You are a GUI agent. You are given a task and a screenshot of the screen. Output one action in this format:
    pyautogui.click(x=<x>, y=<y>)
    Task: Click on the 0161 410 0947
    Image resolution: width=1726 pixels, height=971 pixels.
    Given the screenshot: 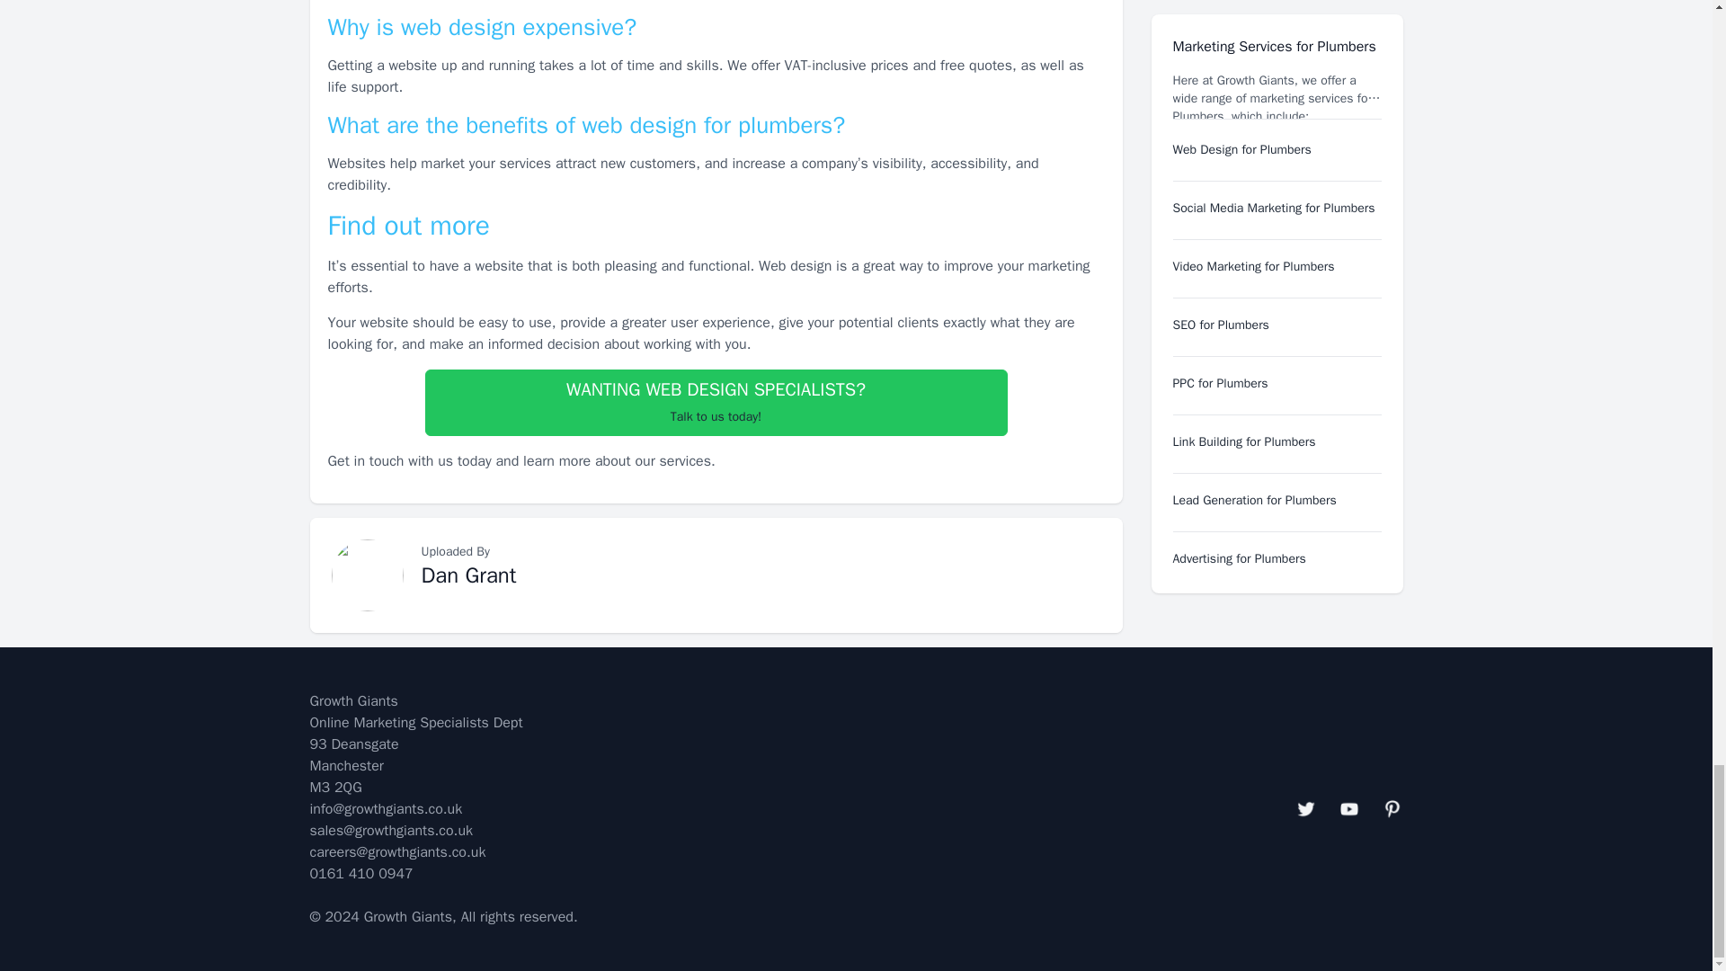 What is the action you would take?
    pyautogui.click(x=360, y=874)
    